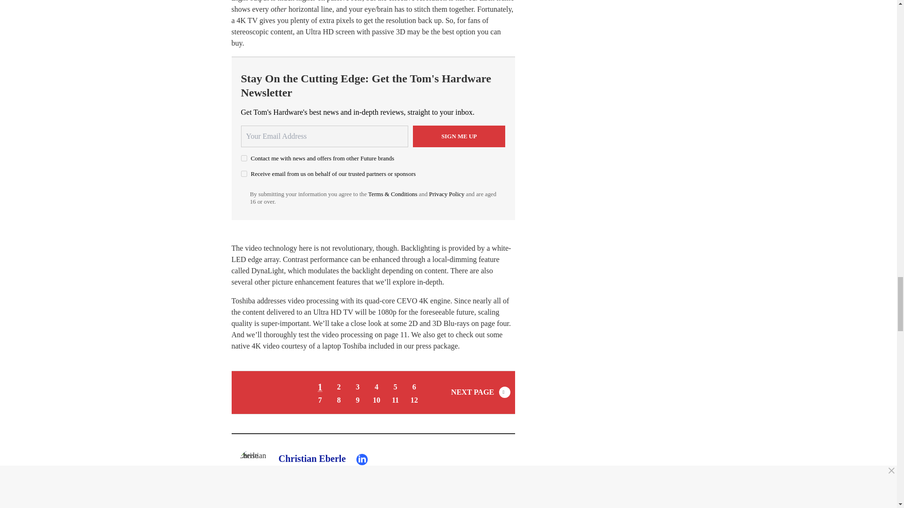  What do you see at coordinates (459, 136) in the screenshot?
I see `Sign me up` at bounding box center [459, 136].